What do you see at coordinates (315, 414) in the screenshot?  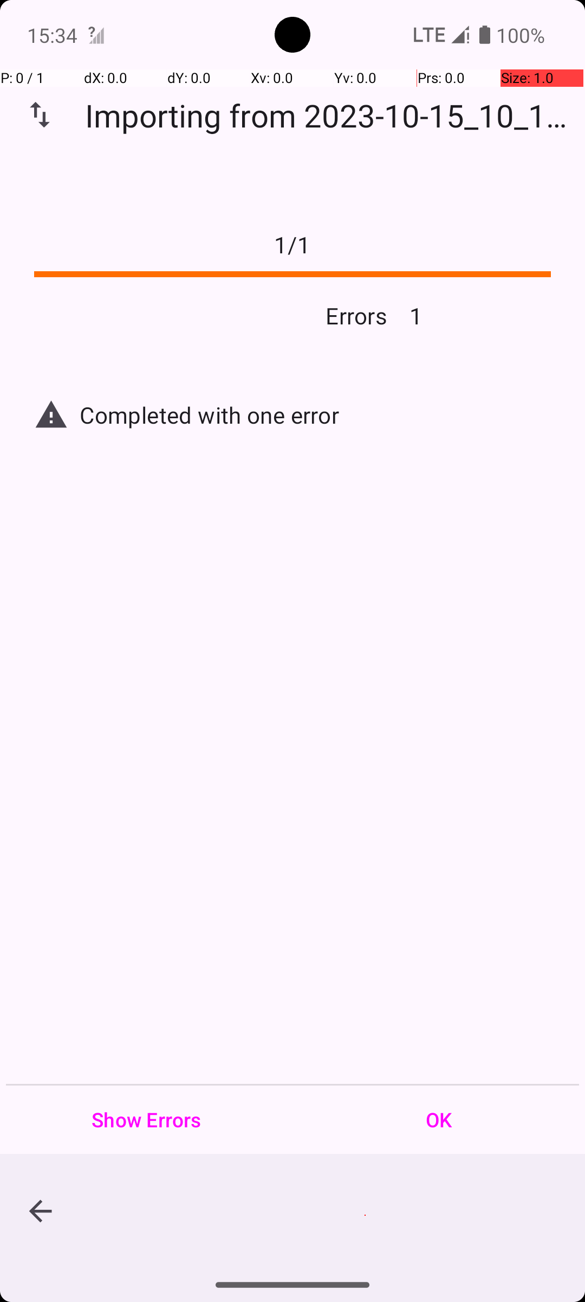 I see `Completed with one error` at bounding box center [315, 414].